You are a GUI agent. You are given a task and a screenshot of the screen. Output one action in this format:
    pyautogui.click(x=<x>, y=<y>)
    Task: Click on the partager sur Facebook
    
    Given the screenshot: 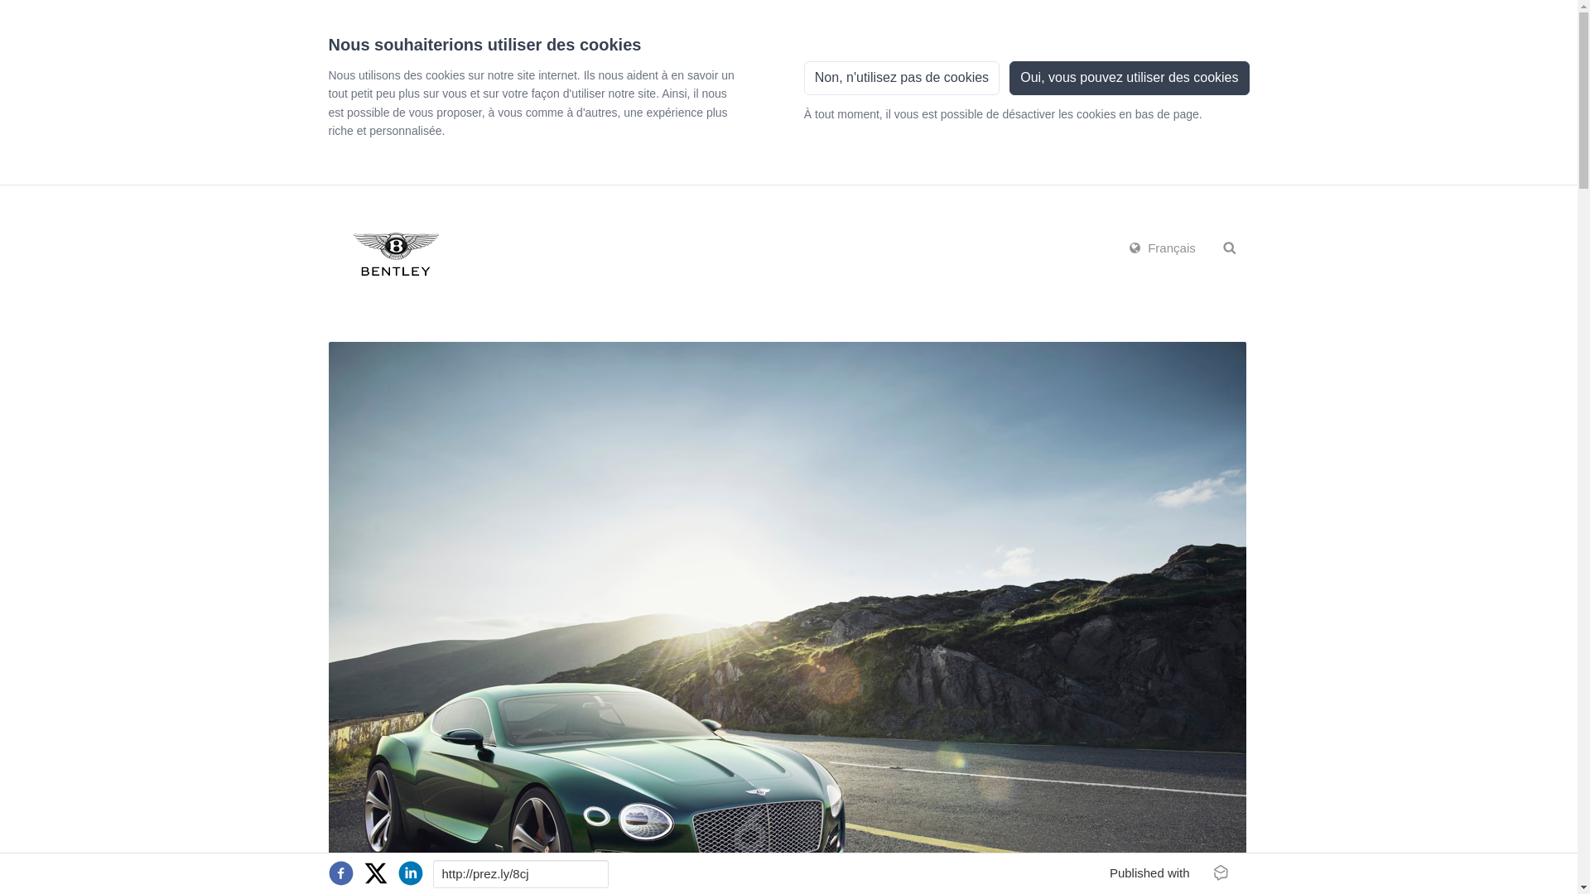 What is the action you would take?
    pyautogui.click(x=340, y=873)
    